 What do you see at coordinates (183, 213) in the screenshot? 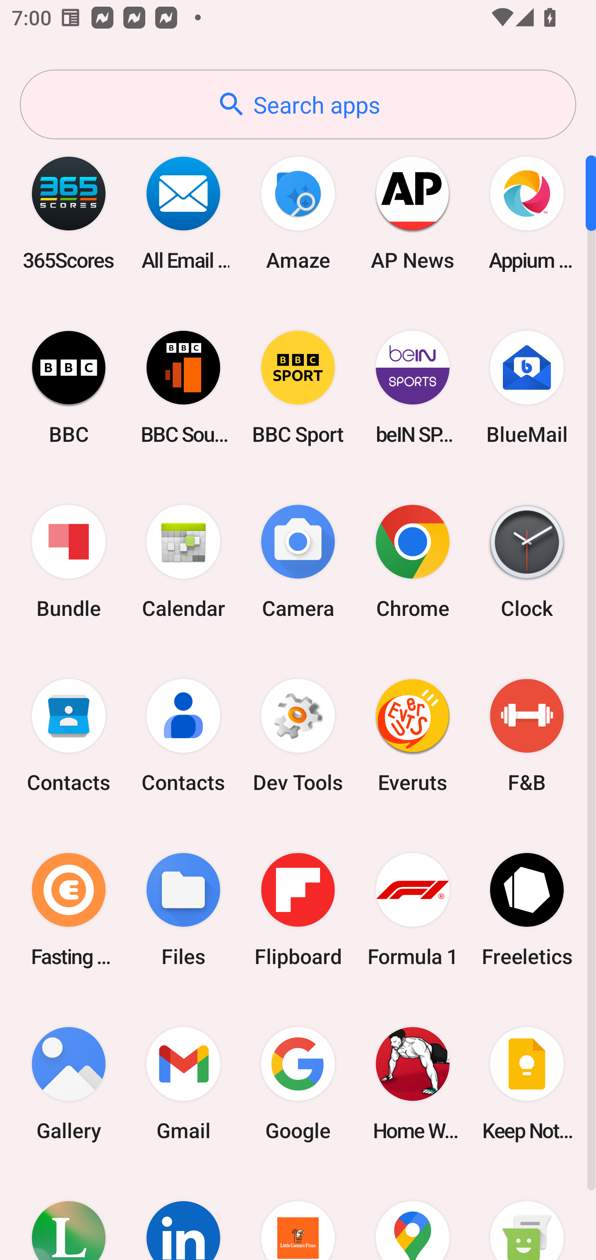
I see `All Email Connect` at bounding box center [183, 213].